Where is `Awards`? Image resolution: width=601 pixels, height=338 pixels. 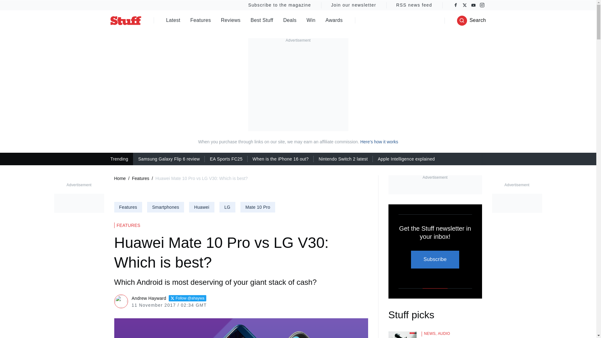
Awards is located at coordinates (334, 21).